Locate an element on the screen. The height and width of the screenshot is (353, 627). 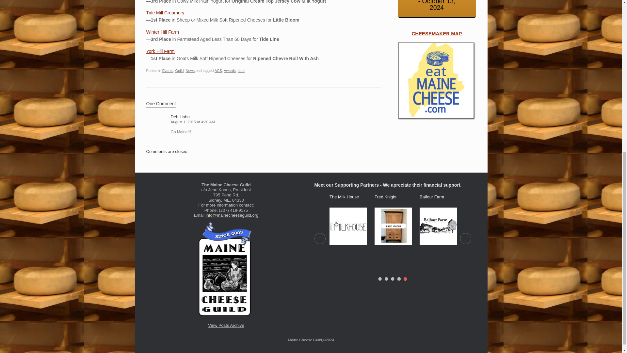
Guild is located at coordinates (180, 71).